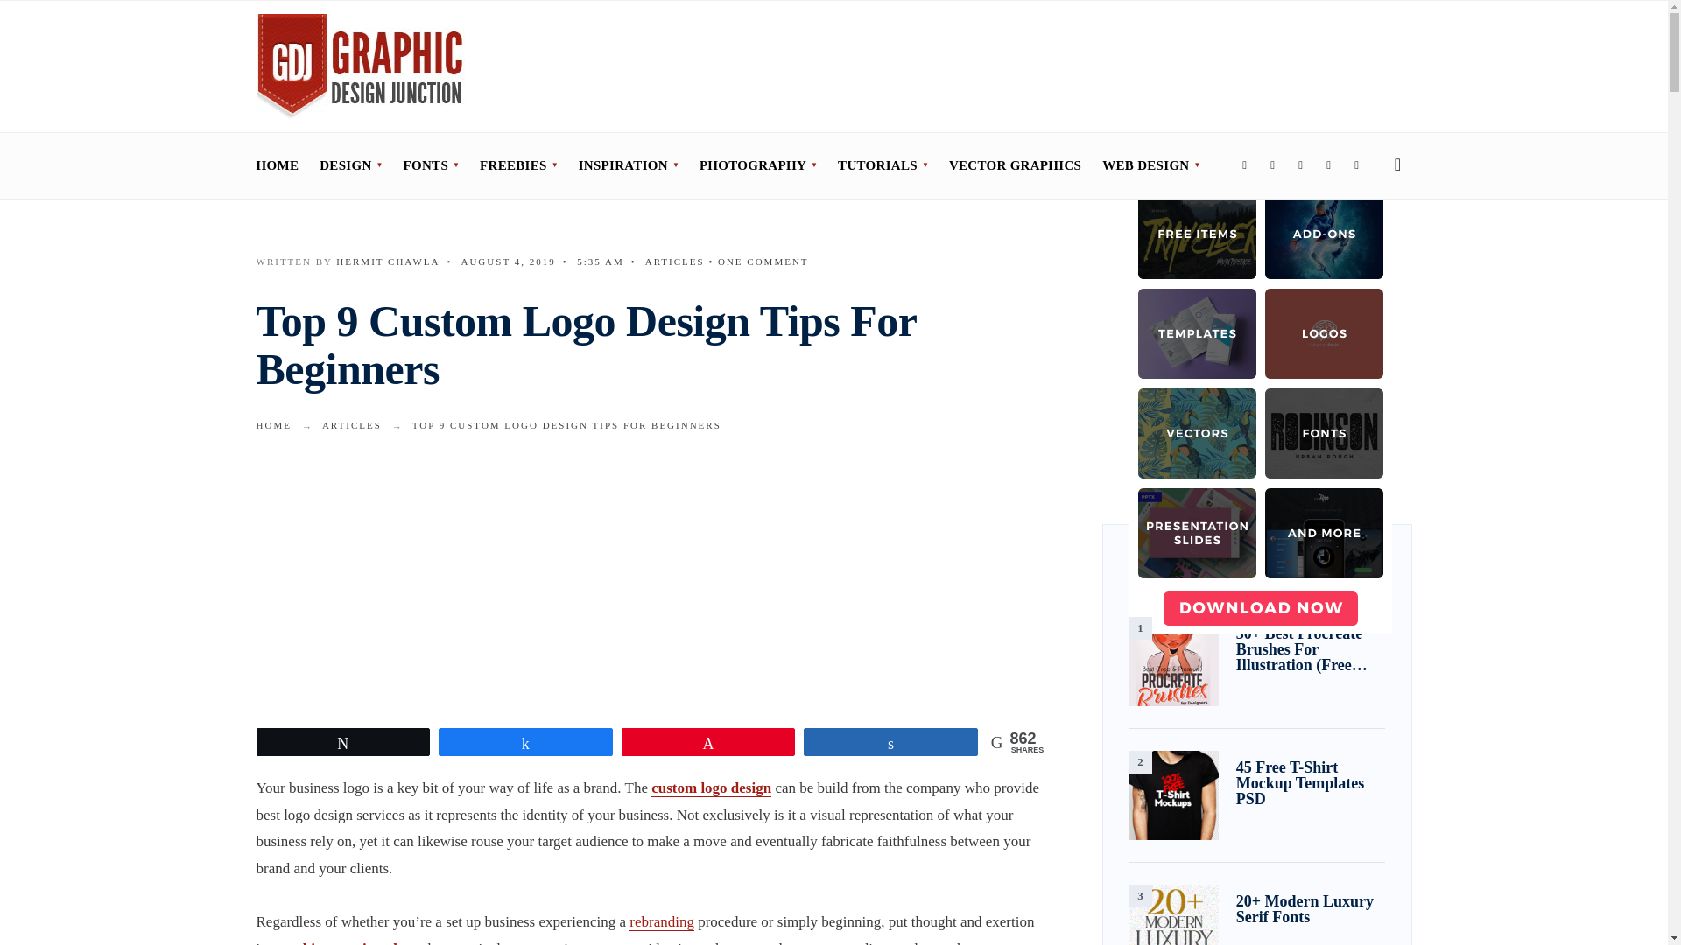 Image resolution: width=1681 pixels, height=945 pixels. What do you see at coordinates (518, 165) in the screenshot?
I see `FREEBIES` at bounding box center [518, 165].